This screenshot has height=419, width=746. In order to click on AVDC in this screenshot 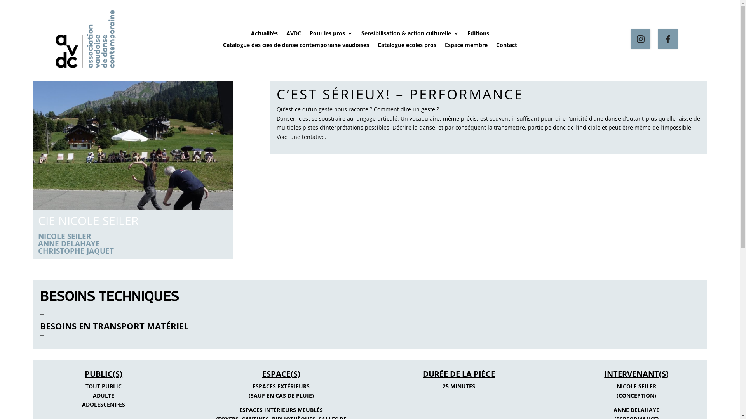, I will do `click(294, 35)`.